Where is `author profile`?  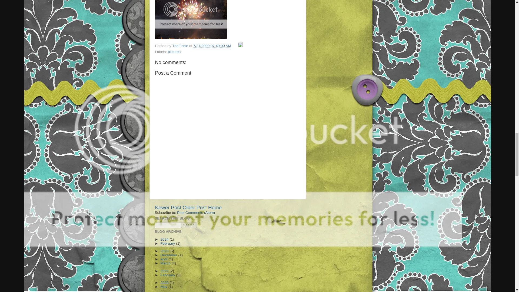 author profile is located at coordinates (181, 46).